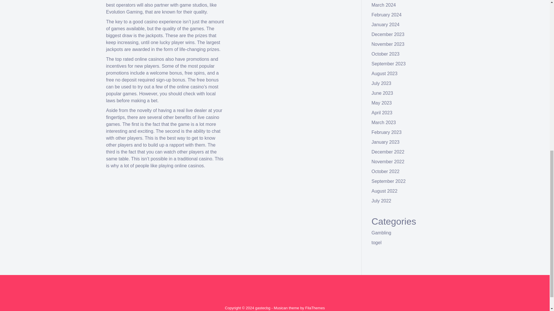 The image size is (554, 311). I want to click on February 2024, so click(387, 15).